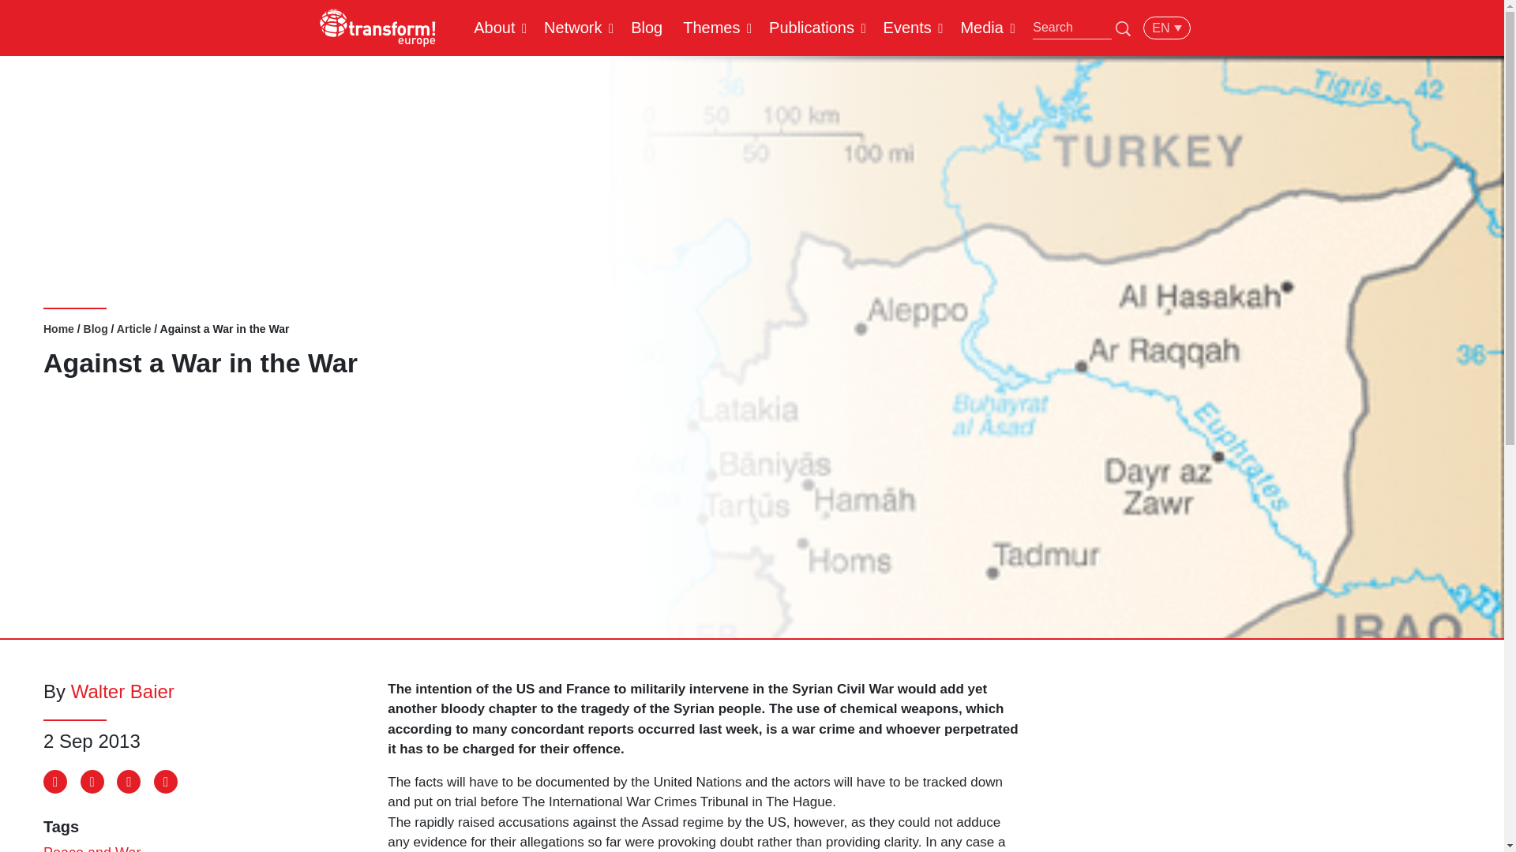 The image size is (1516, 852). Describe the element at coordinates (711, 27) in the screenshot. I see `Themes` at that location.